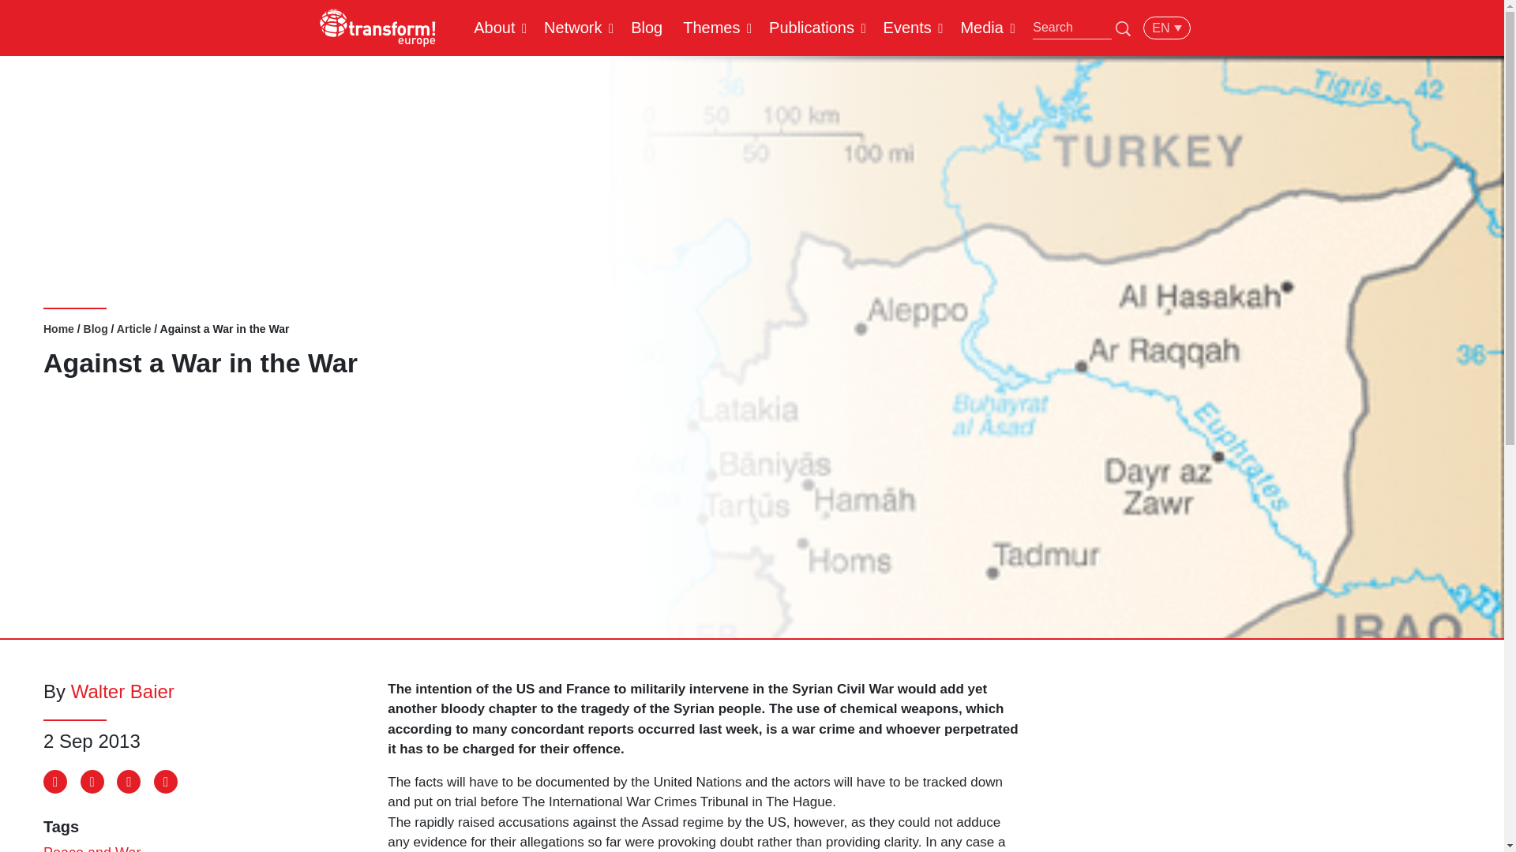 The image size is (1516, 852). Describe the element at coordinates (711, 27) in the screenshot. I see `Themes` at that location.